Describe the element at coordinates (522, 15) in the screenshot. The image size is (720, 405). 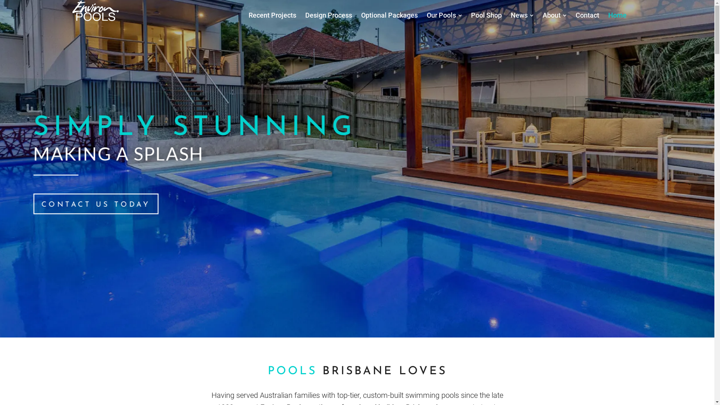
I see `News` at that location.